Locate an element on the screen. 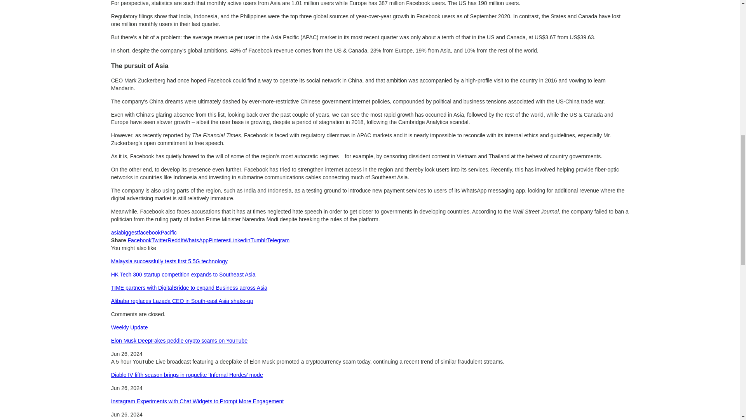 The width and height of the screenshot is (746, 420). WhatsApp is located at coordinates (196, 240).